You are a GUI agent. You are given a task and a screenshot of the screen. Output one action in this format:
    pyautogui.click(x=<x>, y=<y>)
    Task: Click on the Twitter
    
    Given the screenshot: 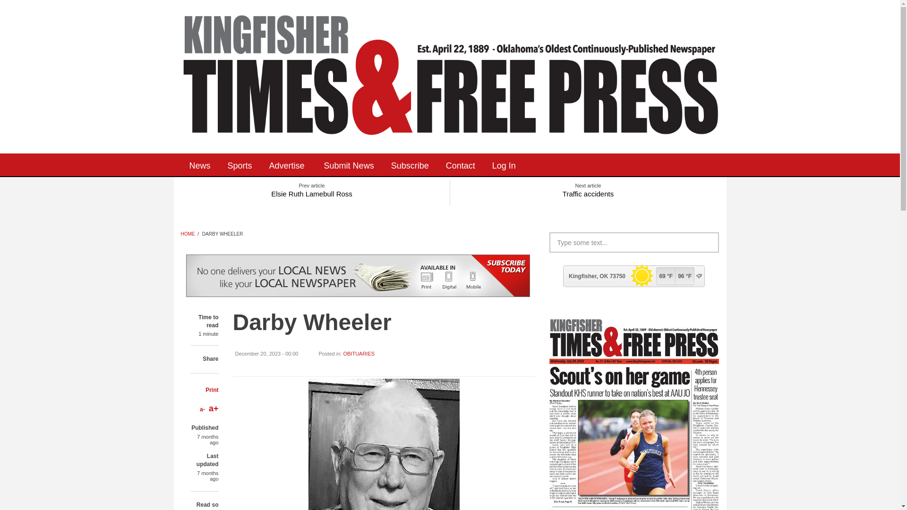 What is the action you would take?
    pyautogui.click(x=589, y=164)
    